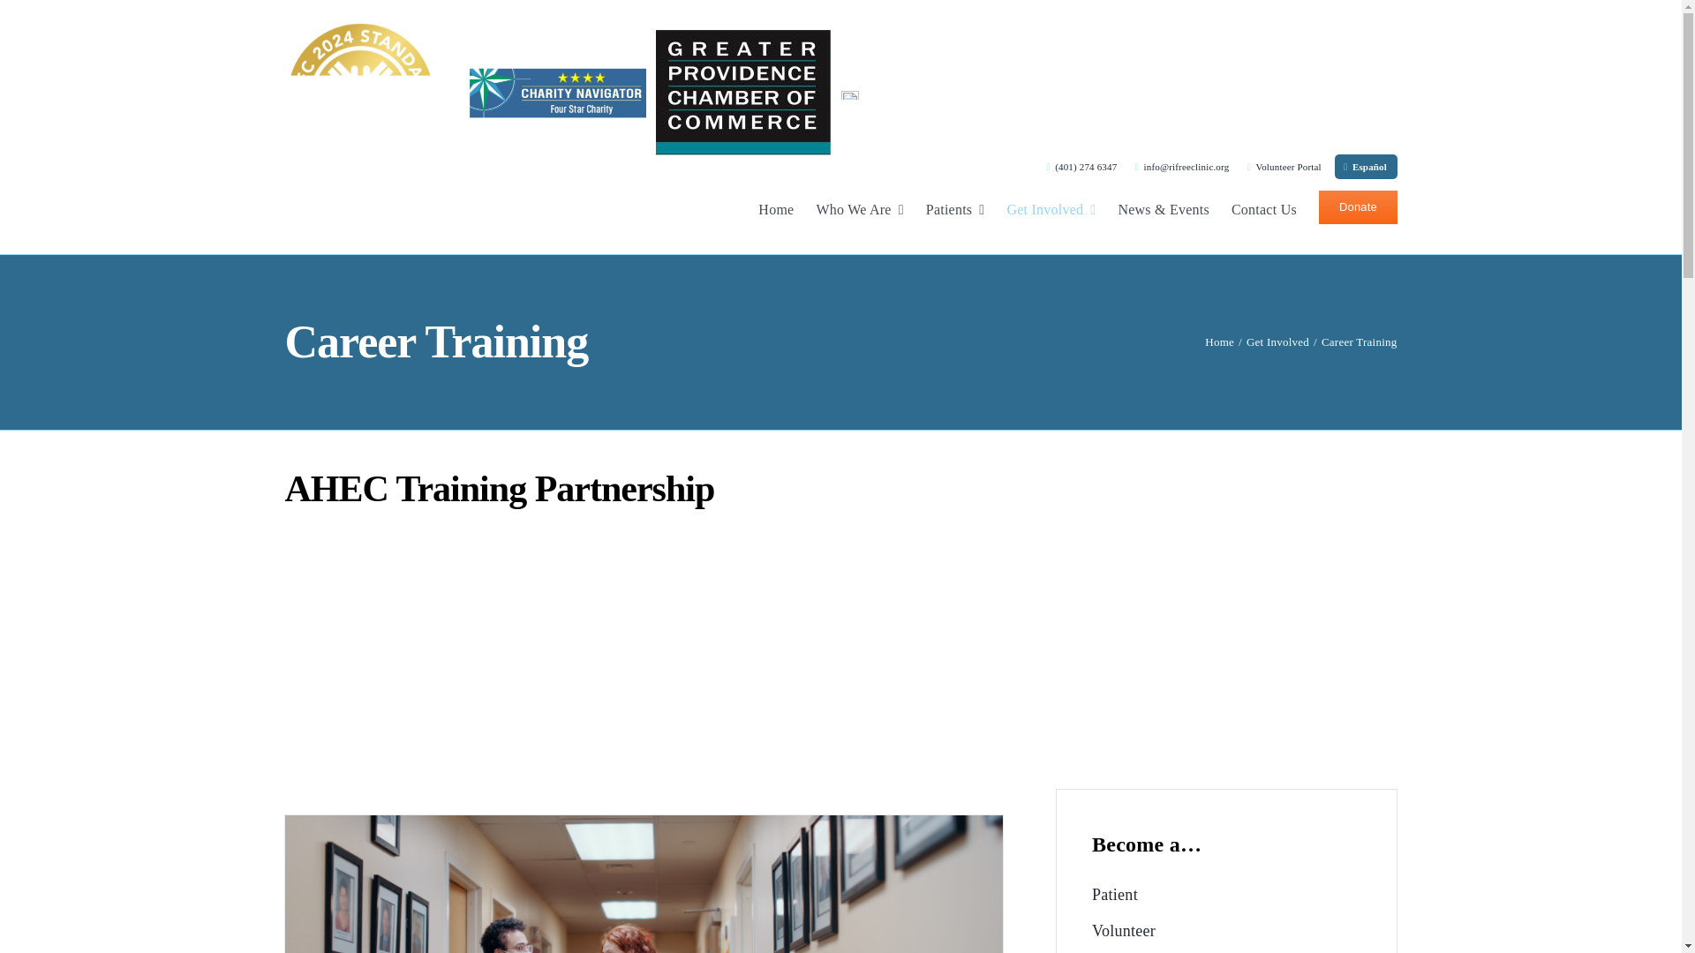 This screenshot has height=953, width=1695. I want to click on Who We Are, so click(859, 208).